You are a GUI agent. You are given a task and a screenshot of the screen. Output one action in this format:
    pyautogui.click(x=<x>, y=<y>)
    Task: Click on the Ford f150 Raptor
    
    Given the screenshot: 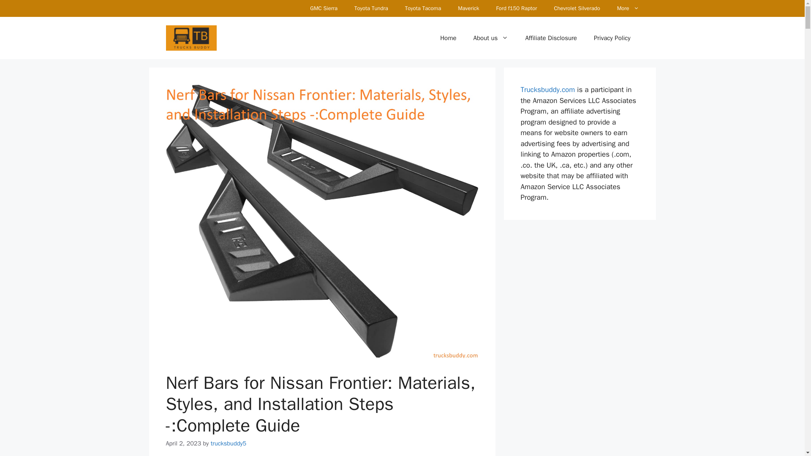 What is the action you would take?
    pyautogui.click(x=517, y=8)
    